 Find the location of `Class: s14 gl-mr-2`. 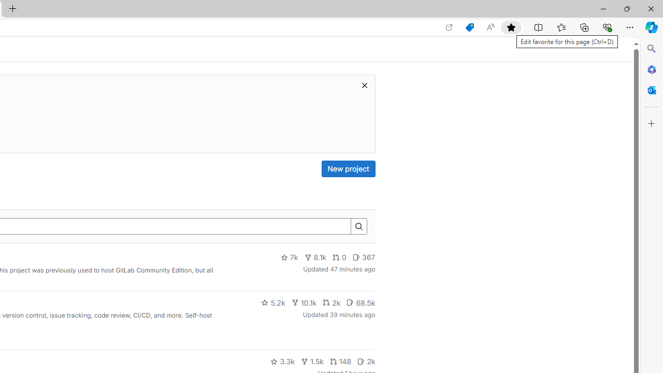

Class: s14 gl-mr-2 is located at coordinates (361, 361).